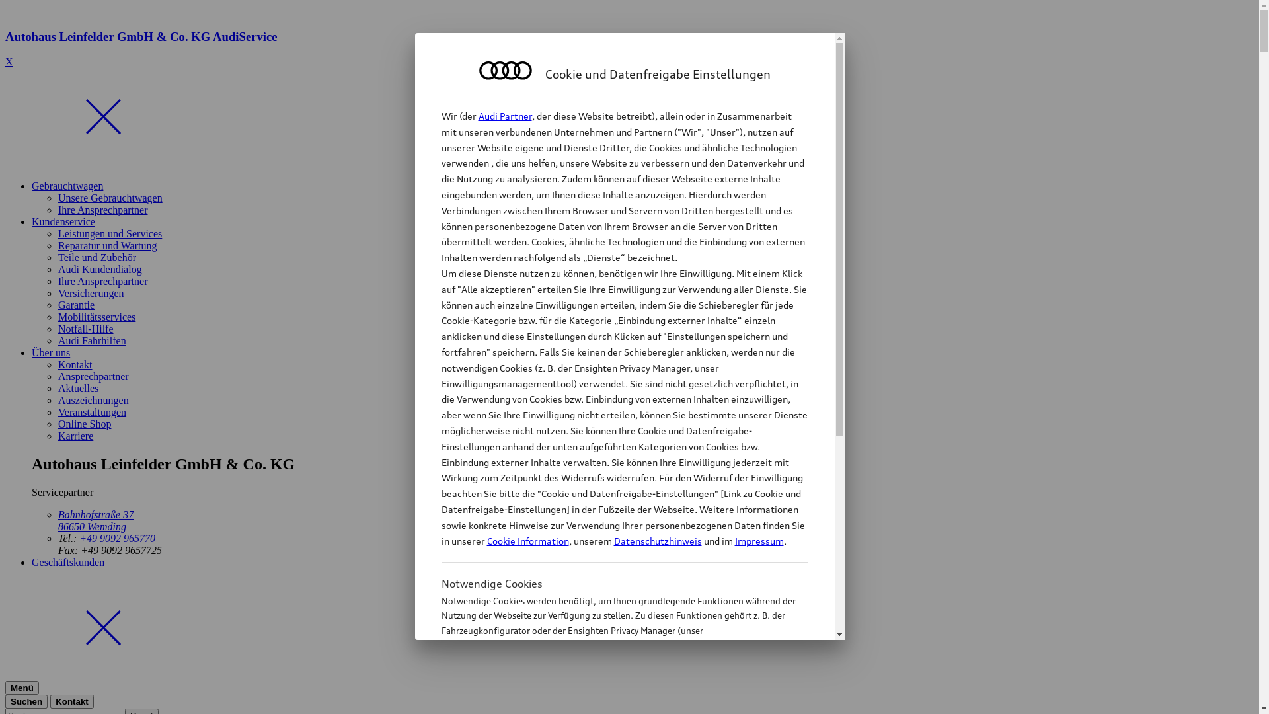 This screenshot has width=1269, height=714. I want to click on Gebrauchtwagen, so click(67, 186).